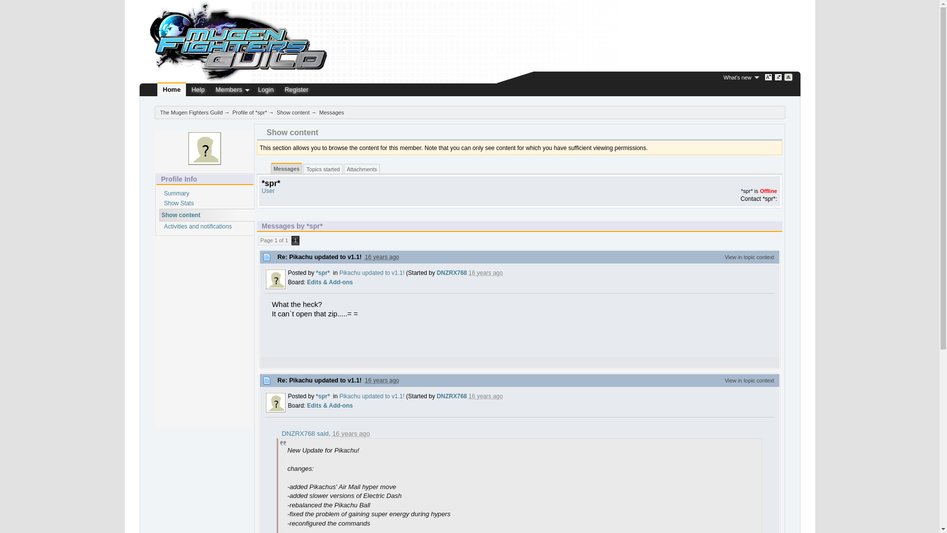  What do you see at coordinates (179, 203) in the screenshot?
I see `Show Stats` at bounding box center [179, 203].